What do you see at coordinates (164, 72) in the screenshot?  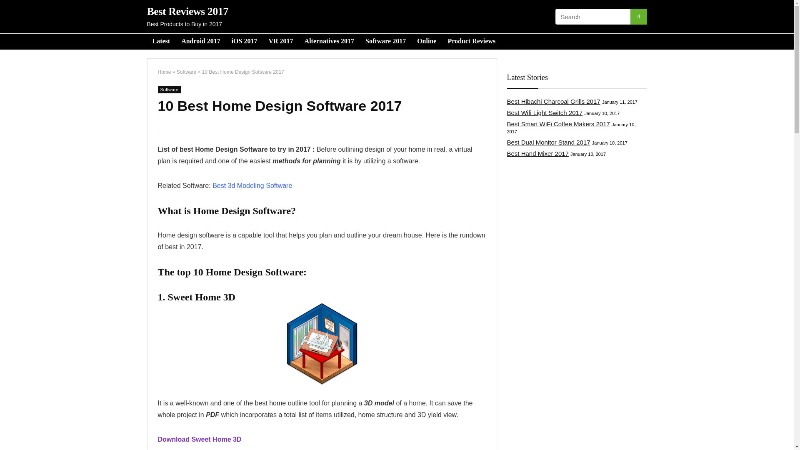 I see `Home` at bounding box center [164, 72].